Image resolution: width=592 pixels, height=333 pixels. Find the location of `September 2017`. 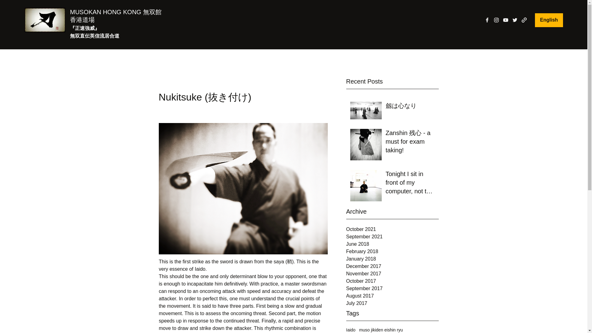

September 2017 is located at coordinates (392, 289).